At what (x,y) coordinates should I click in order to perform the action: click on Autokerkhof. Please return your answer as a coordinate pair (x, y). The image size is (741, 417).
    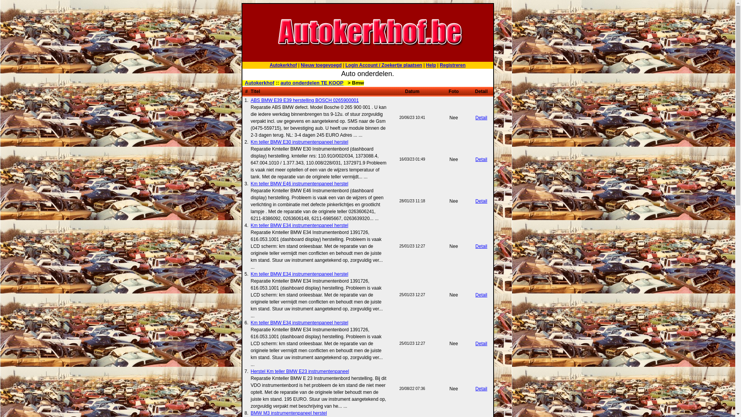
    Looking at the image, I should click on (283, 65).